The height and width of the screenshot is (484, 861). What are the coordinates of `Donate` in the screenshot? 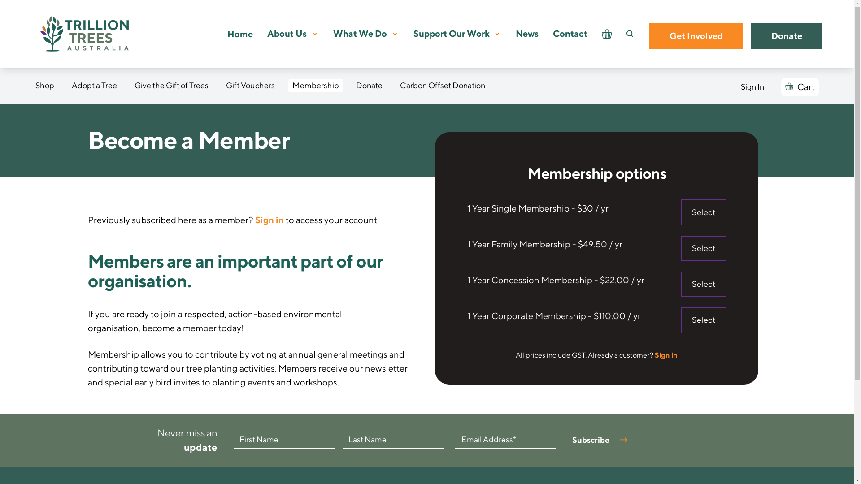 It's located at (370, 86).